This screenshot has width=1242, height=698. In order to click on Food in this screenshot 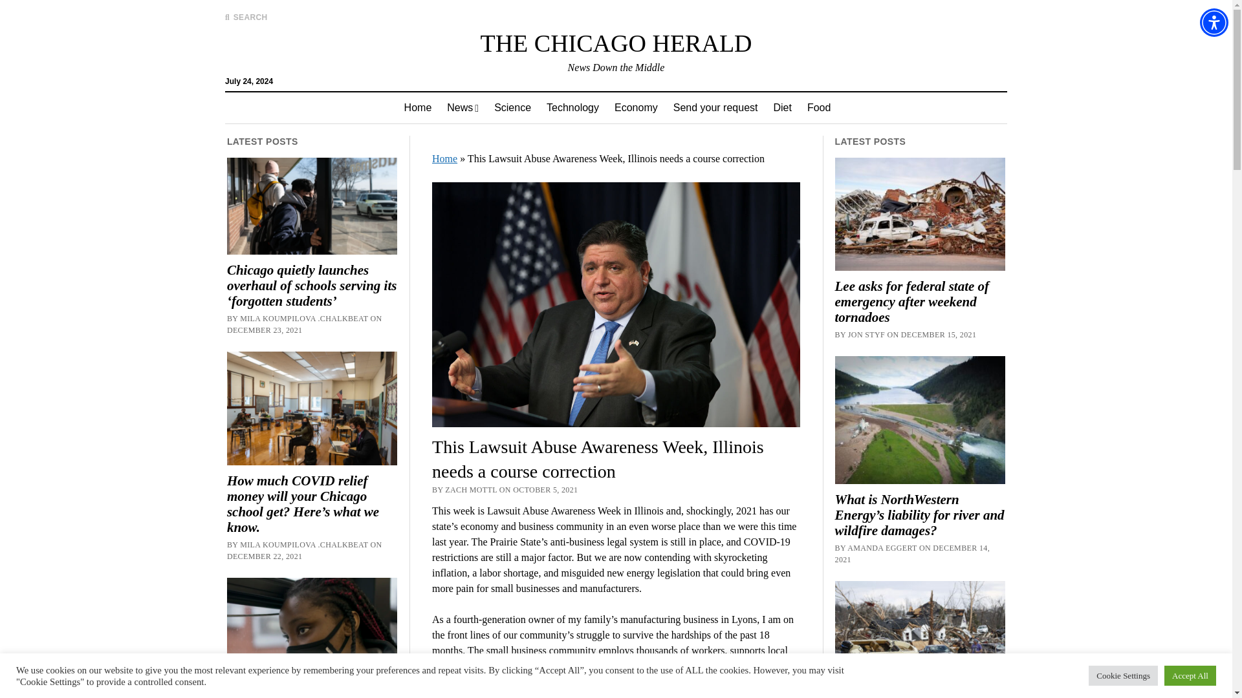, I will do `click(819, 107)`.